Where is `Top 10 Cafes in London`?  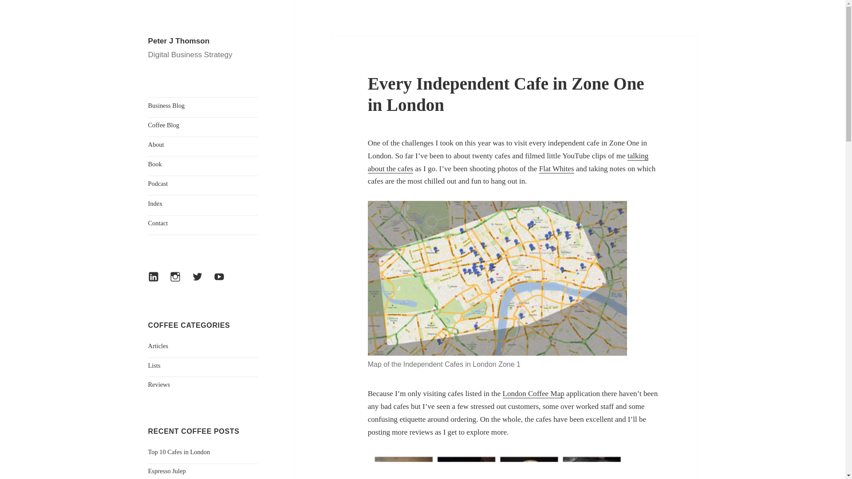 Top 10 Cafes in London is located at coordinates (179, 452).